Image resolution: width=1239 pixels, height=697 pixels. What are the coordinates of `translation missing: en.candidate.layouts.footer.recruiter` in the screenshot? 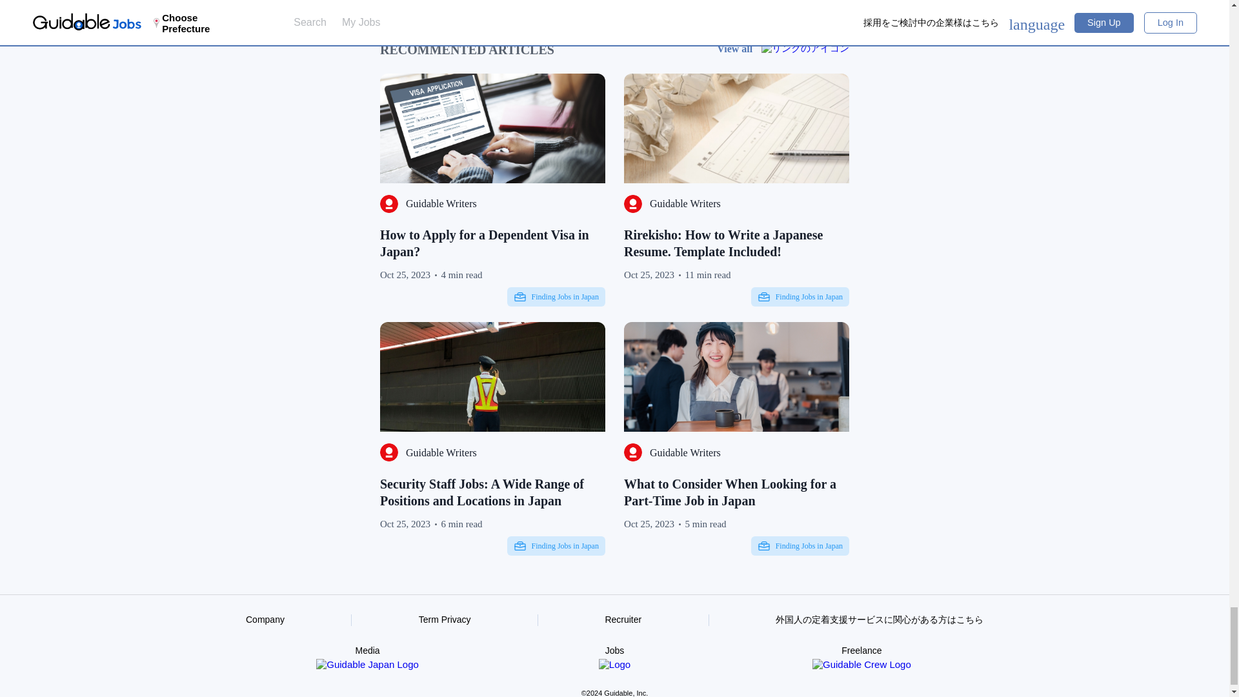 It's located at (623, 619).